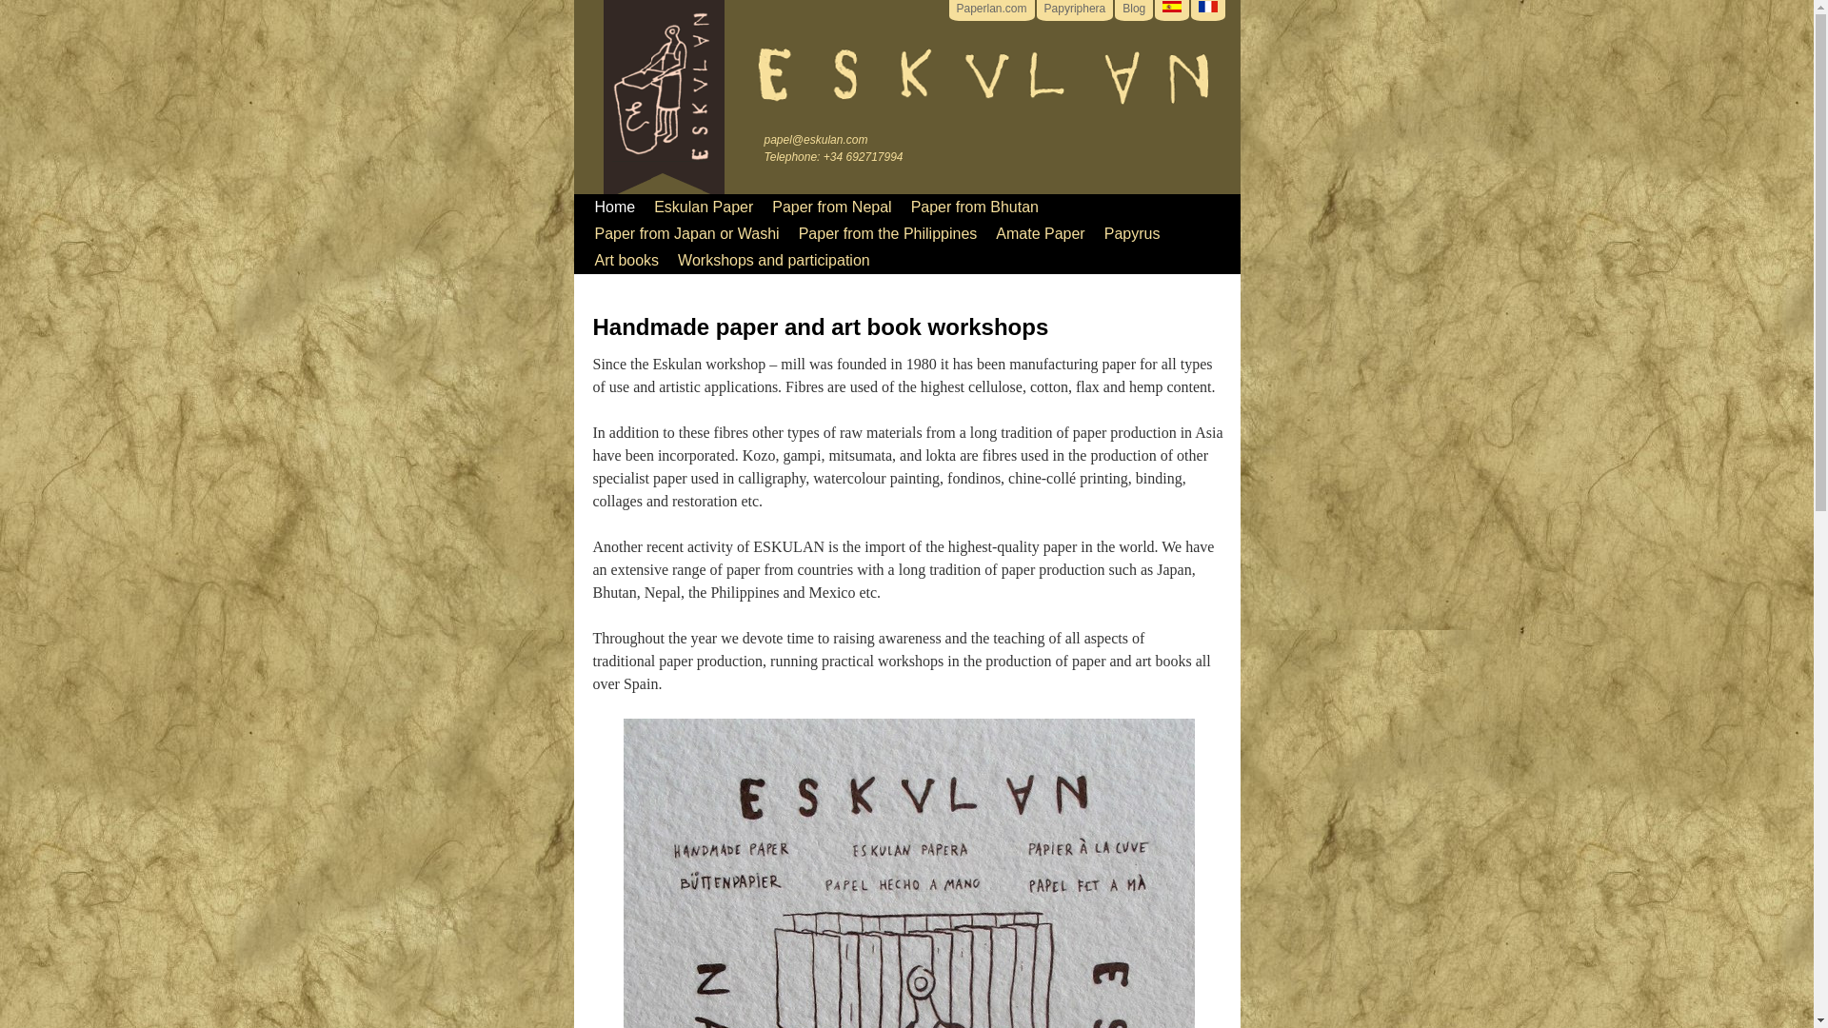  Describe the element at coordinates (626, 261) in the screenshot. I see `Art books` at that location.